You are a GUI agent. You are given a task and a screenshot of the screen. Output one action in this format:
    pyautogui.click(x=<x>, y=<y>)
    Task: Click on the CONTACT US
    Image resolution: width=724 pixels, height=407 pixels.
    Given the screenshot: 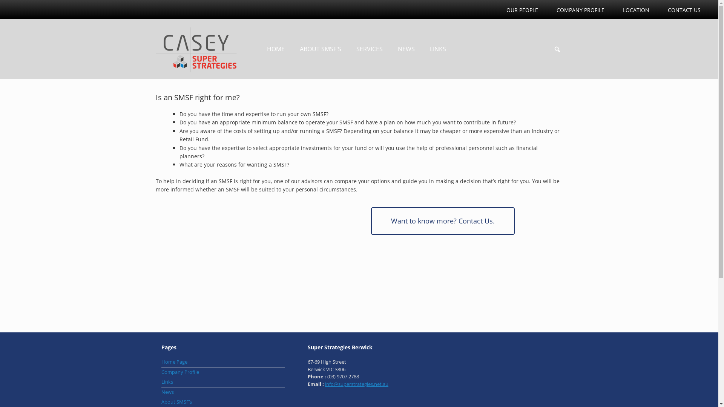 What is the action you would take?
    pyautogui.click(x=684, y=9)
    